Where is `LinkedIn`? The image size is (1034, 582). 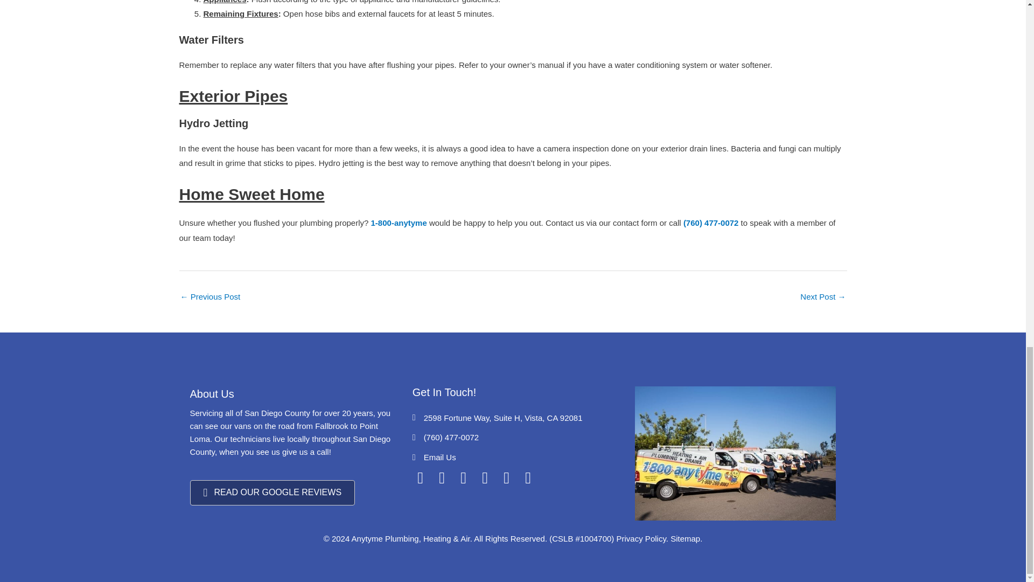 LinkedIn is located at coordinates (528, 477).